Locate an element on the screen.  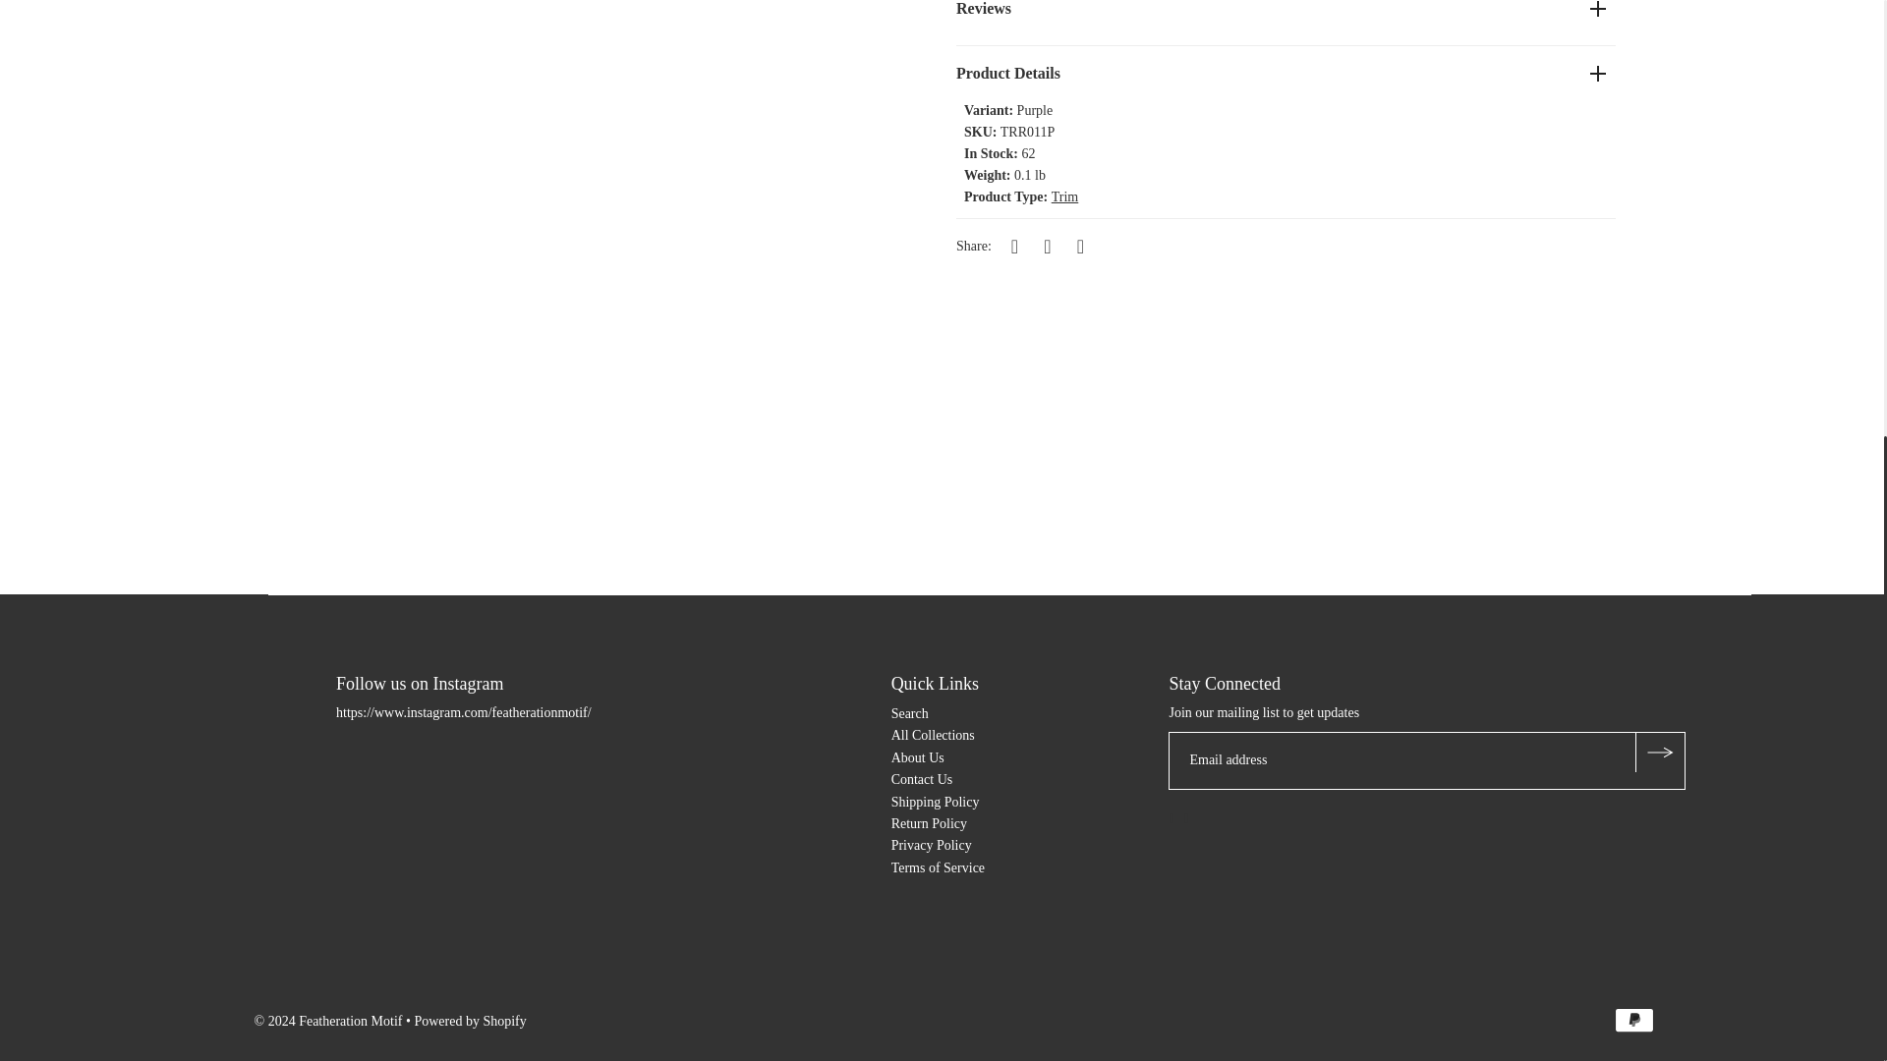
PayPal is located at coordinates (1634, 1020).